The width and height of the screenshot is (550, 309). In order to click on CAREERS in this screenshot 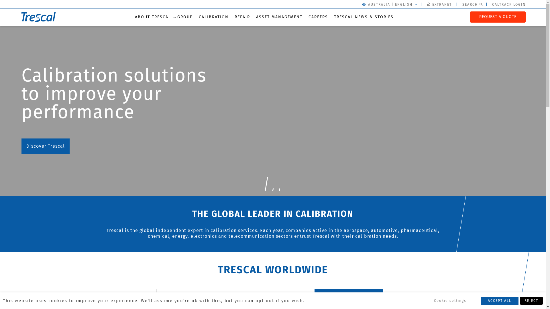, I will do `click(318, 17)`.